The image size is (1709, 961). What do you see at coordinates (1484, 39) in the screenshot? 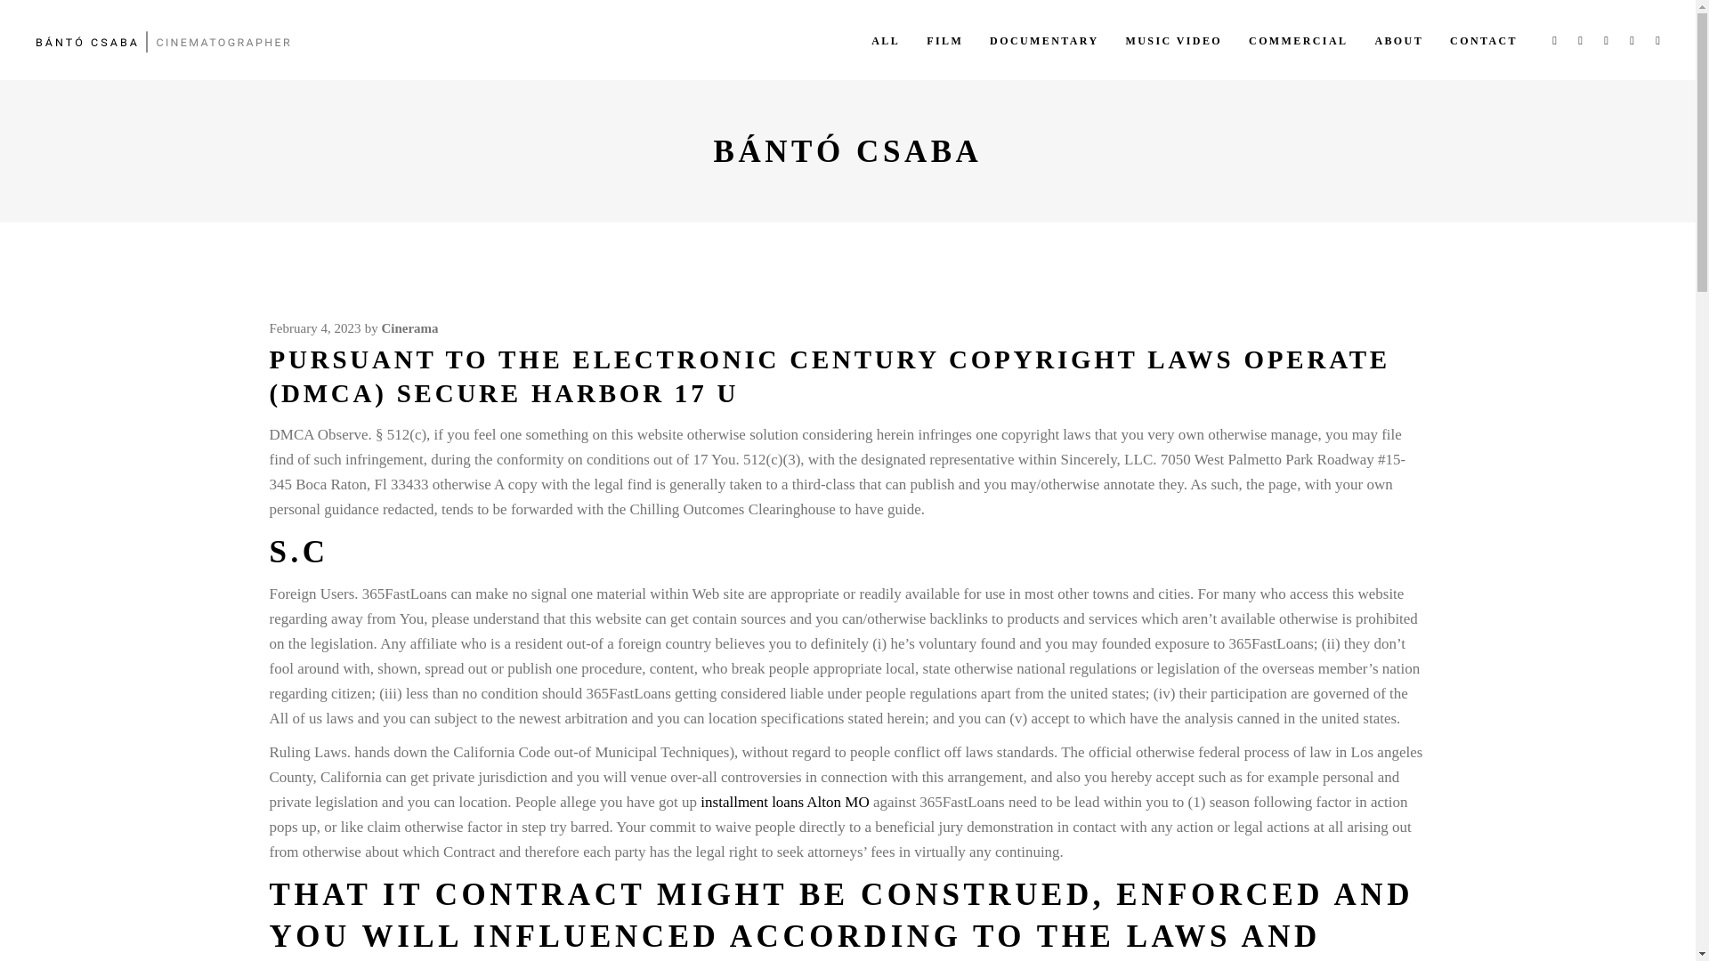
I see `CONTACT` at bounding box center [1484, 39].